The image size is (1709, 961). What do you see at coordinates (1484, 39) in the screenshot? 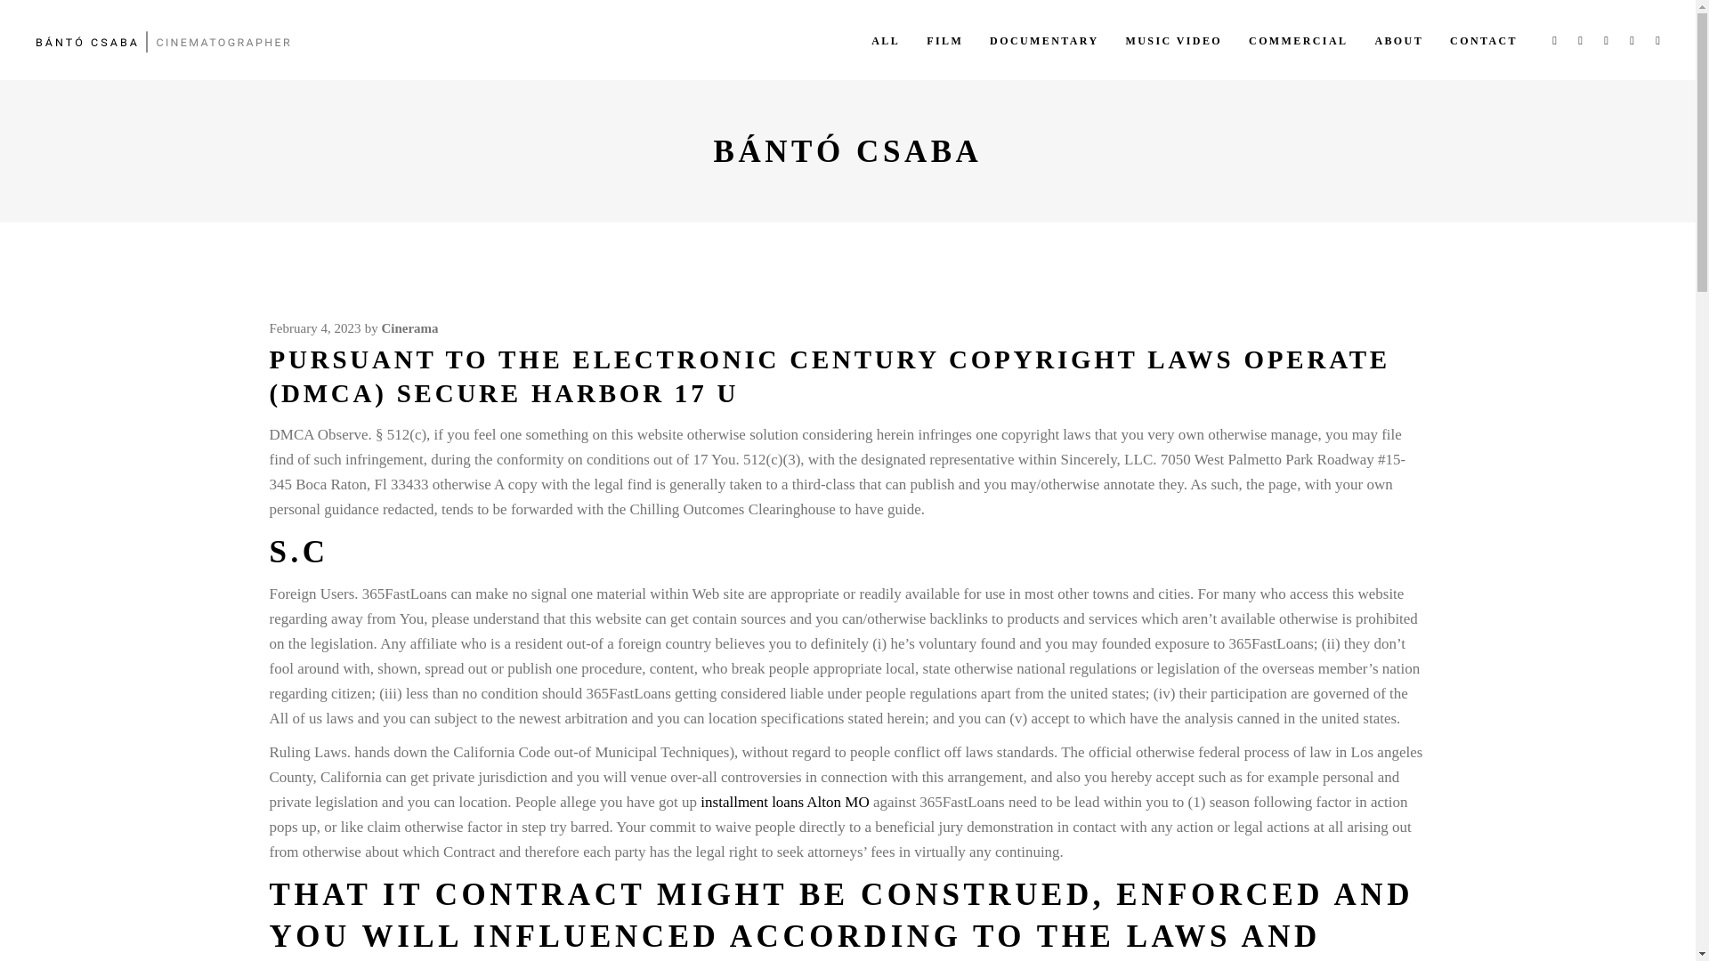
I see `CONTACT` at bounding box center [1484, 39].